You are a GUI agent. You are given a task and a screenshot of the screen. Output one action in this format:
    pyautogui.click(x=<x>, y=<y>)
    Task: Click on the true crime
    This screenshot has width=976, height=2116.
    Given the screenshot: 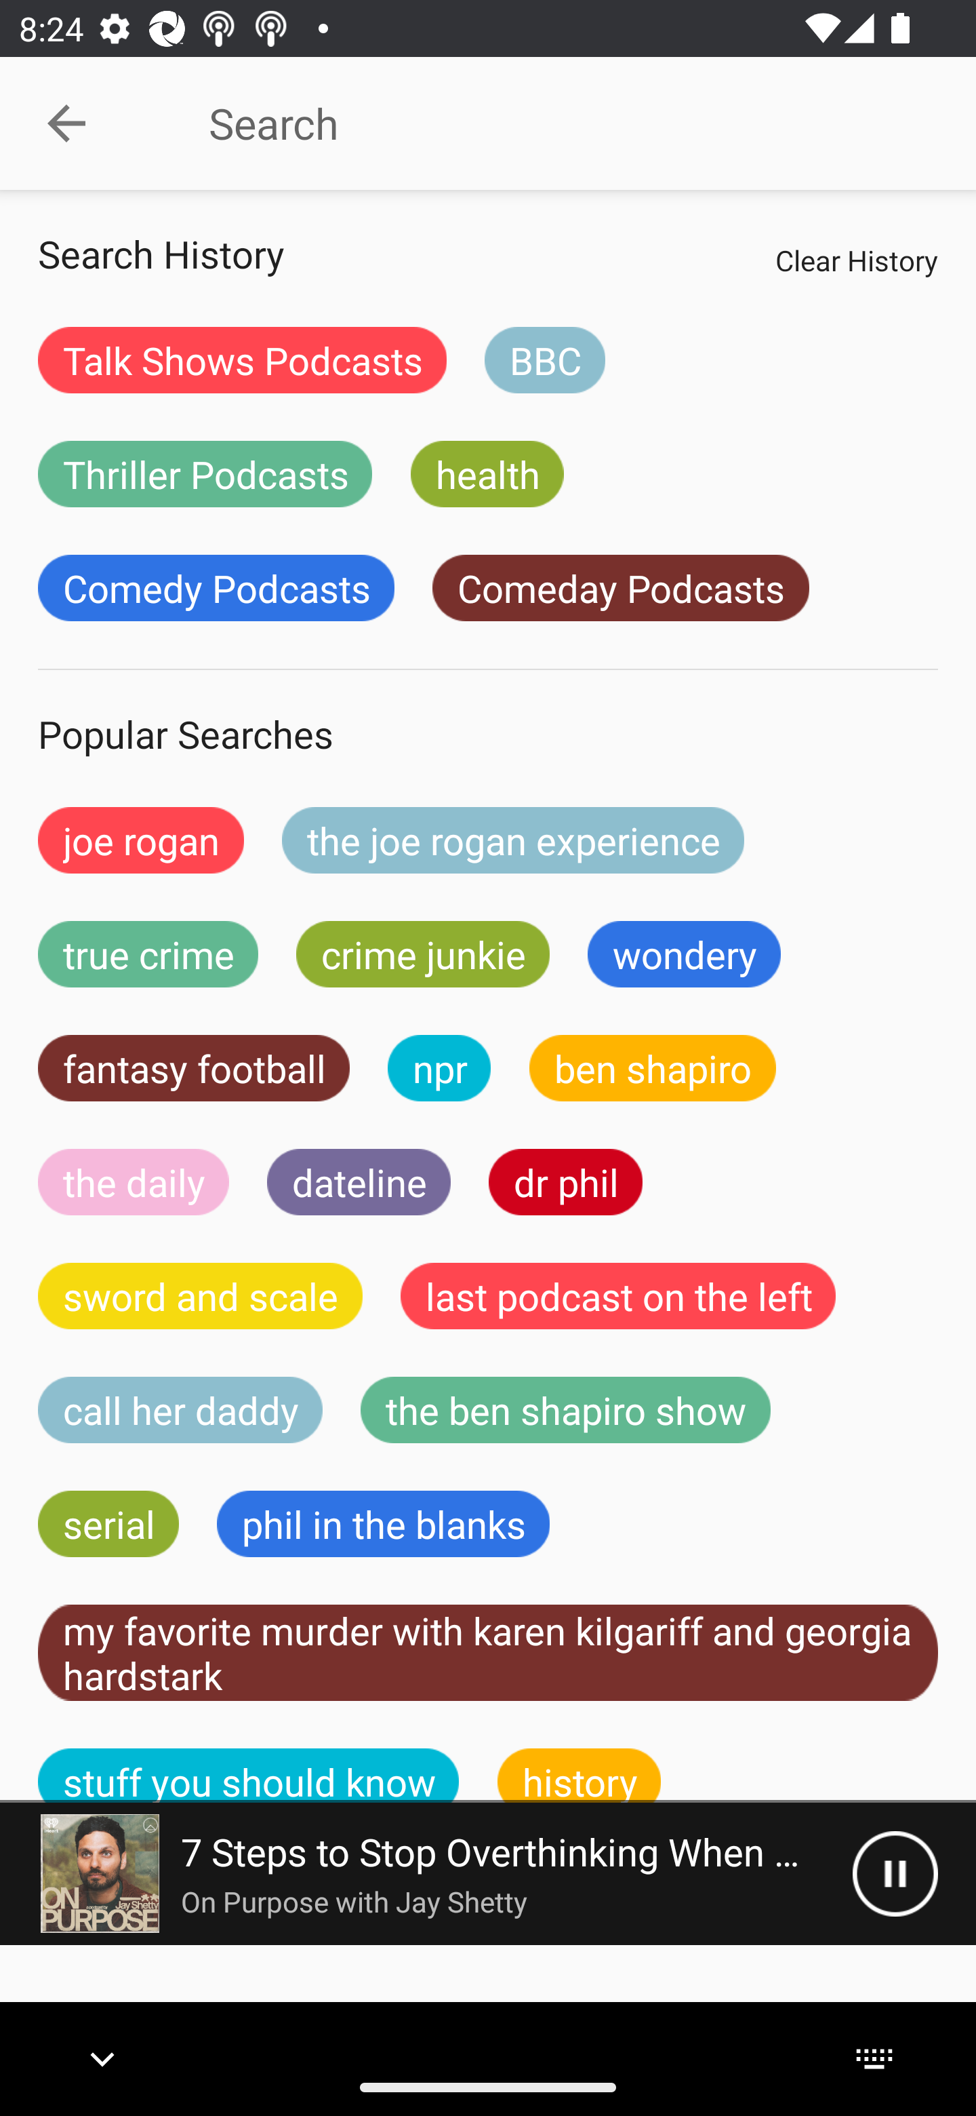 What is the action you would take?
    pyautogui.click(x=148, y=954)
    